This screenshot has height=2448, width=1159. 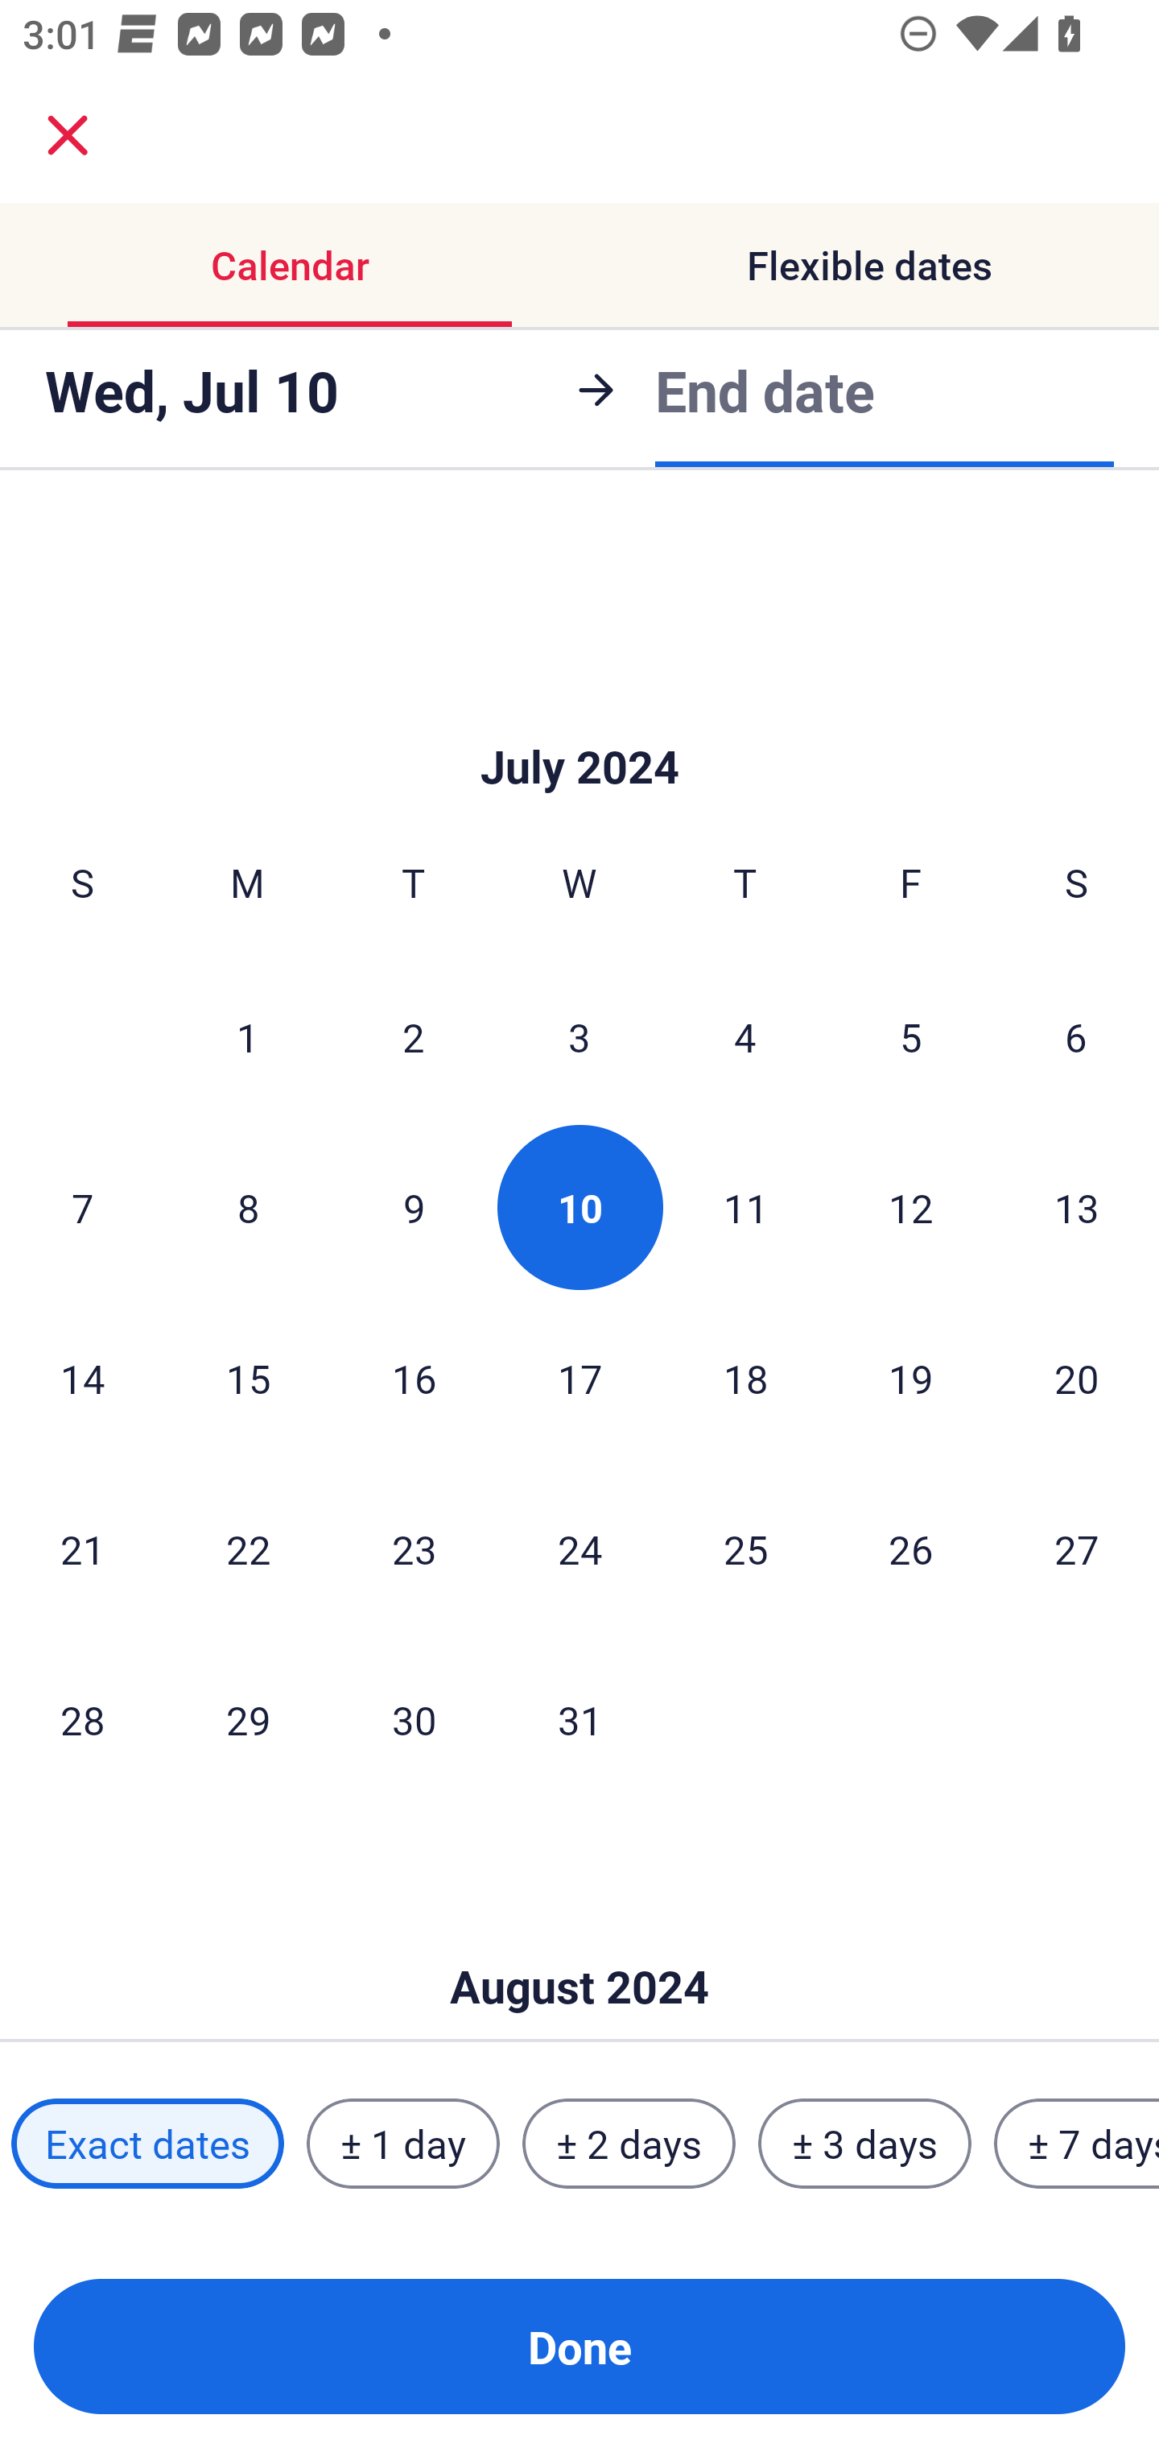 I want to click on 27 Saturday, July 27, 2024, so click(x=1077, y=1548).